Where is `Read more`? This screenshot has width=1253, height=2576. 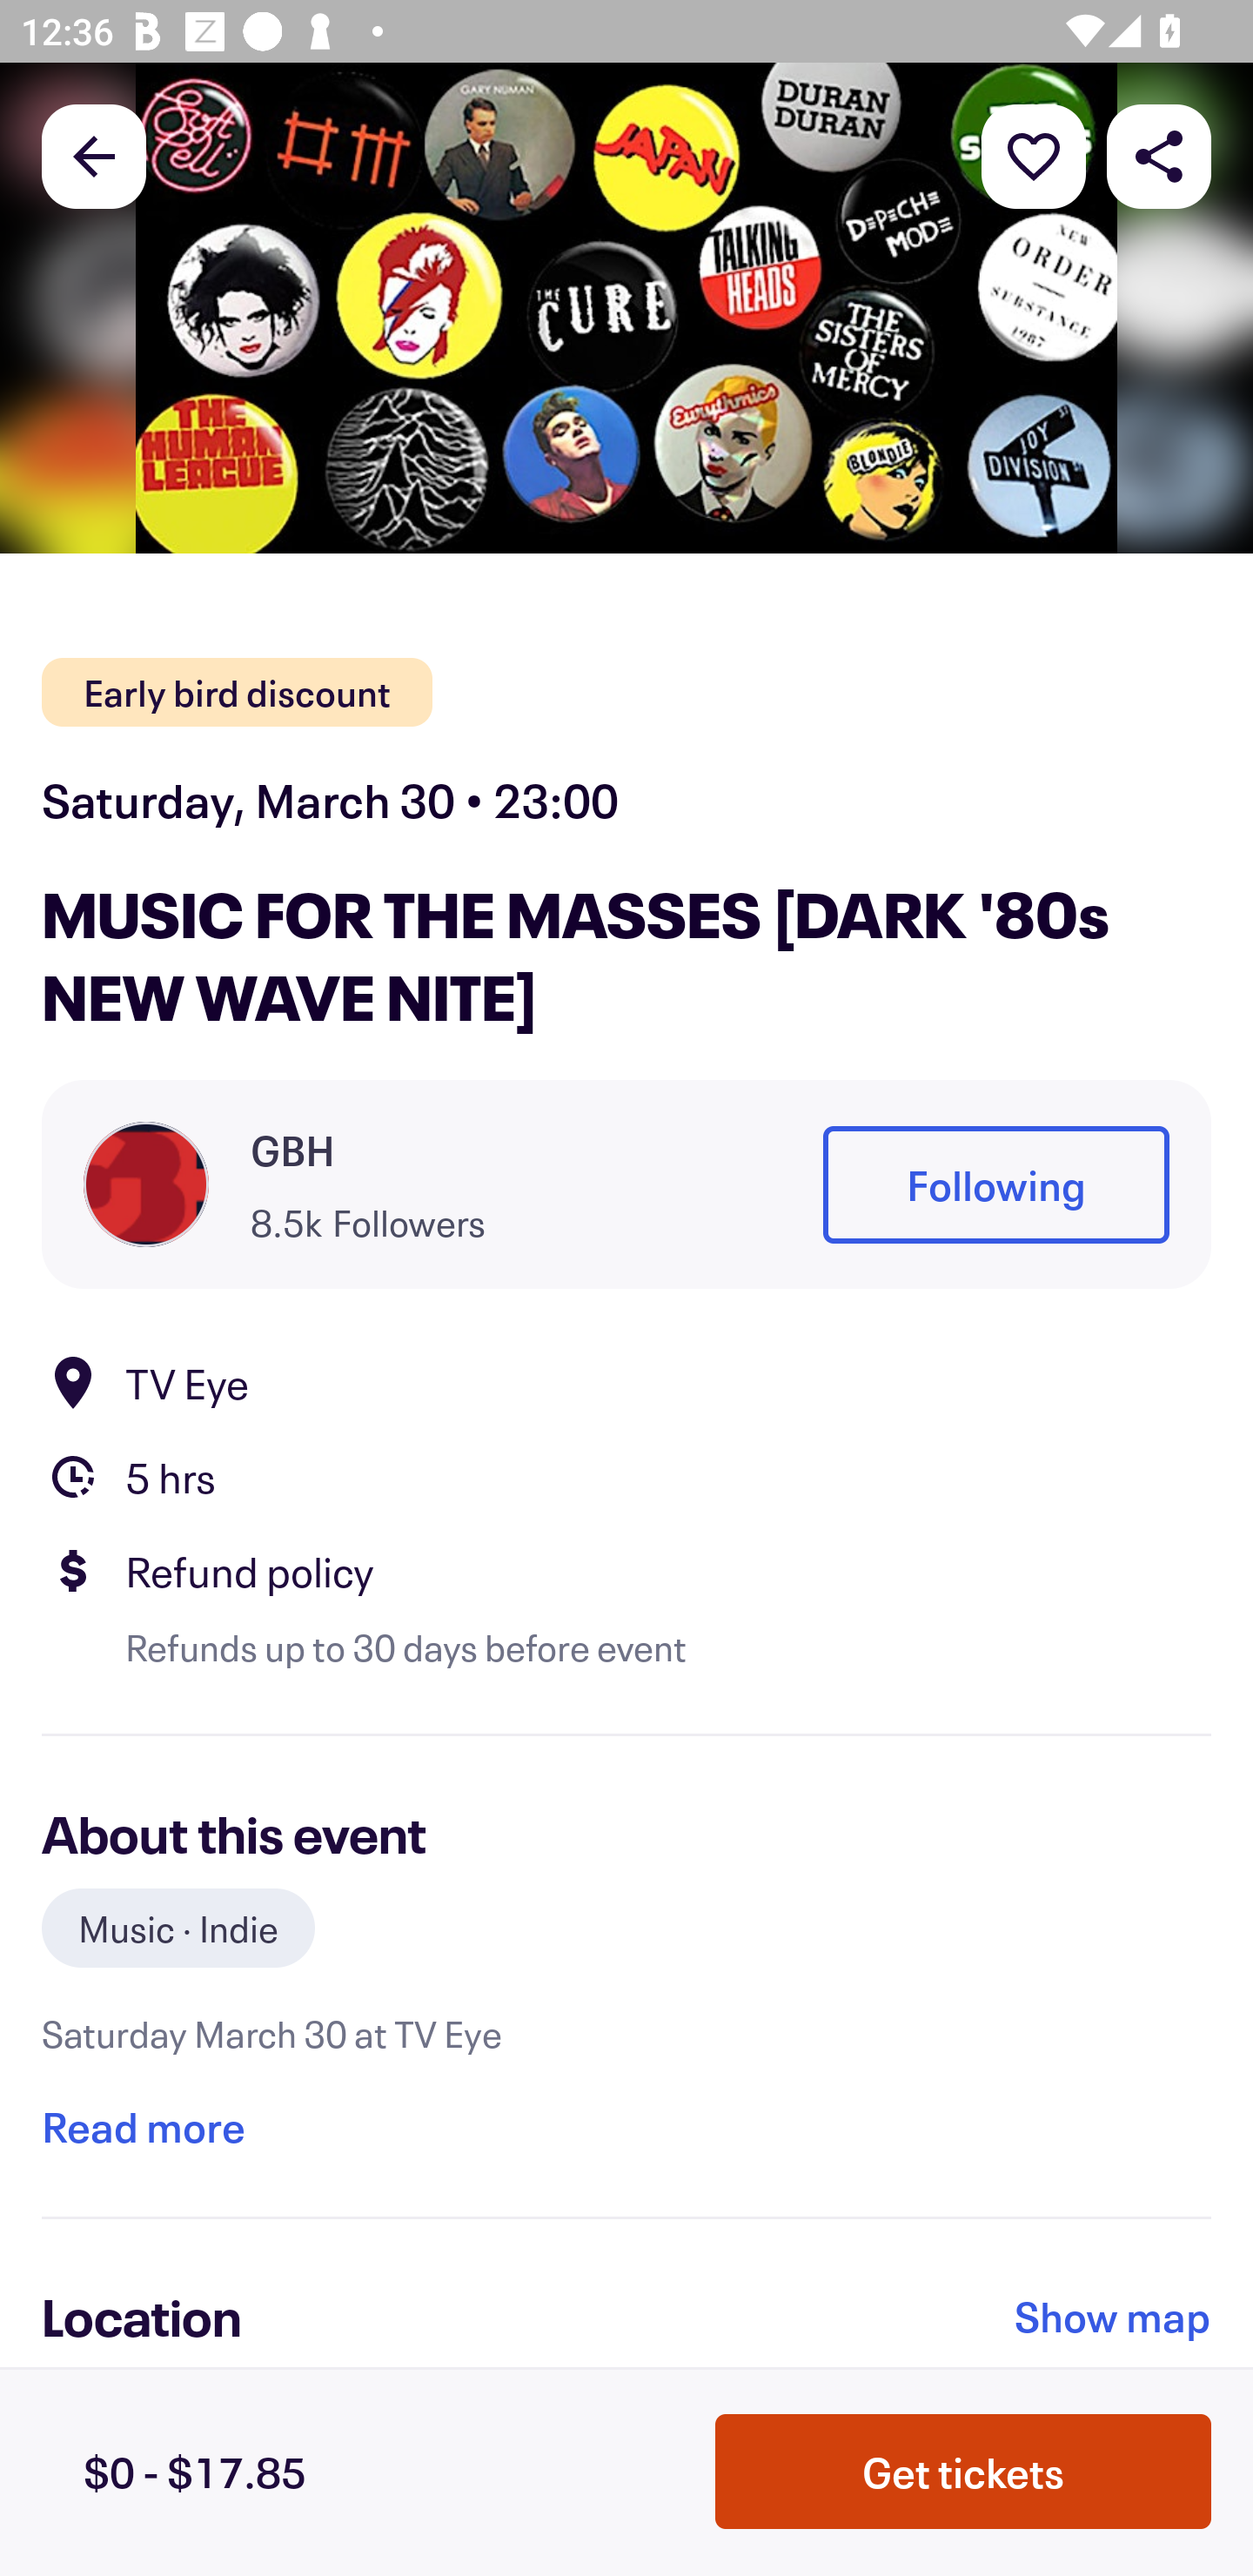
Read more is located at coordinates (143, 2126).